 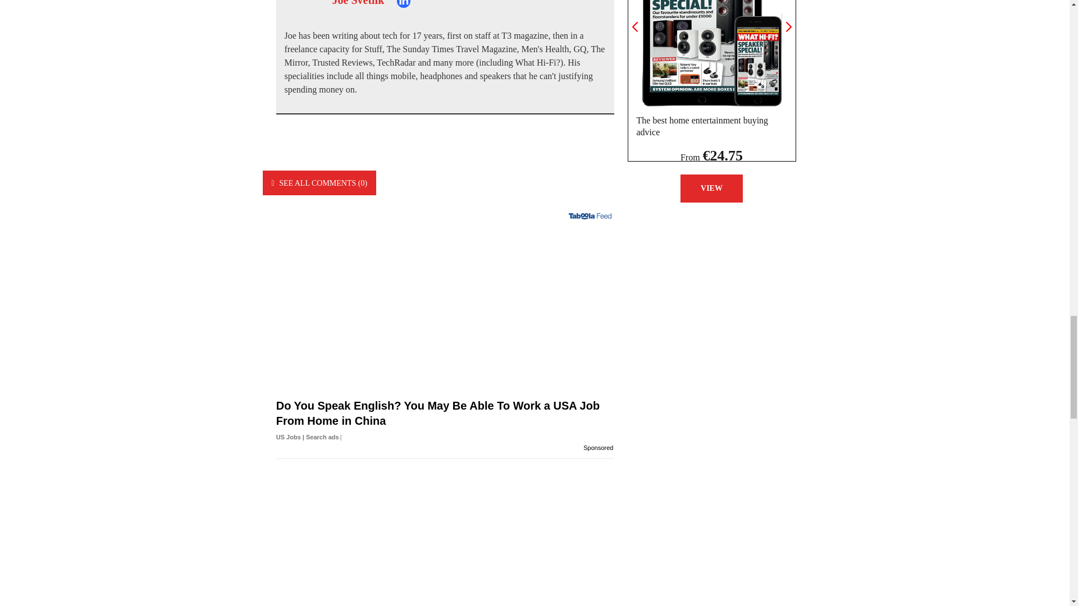 What do you see at coordinates (445, 539) in the screenshot?
I see `Sonos and IKEA's Symfonisk bookshelf speaker gets an update` at bounding box center [445, 539].